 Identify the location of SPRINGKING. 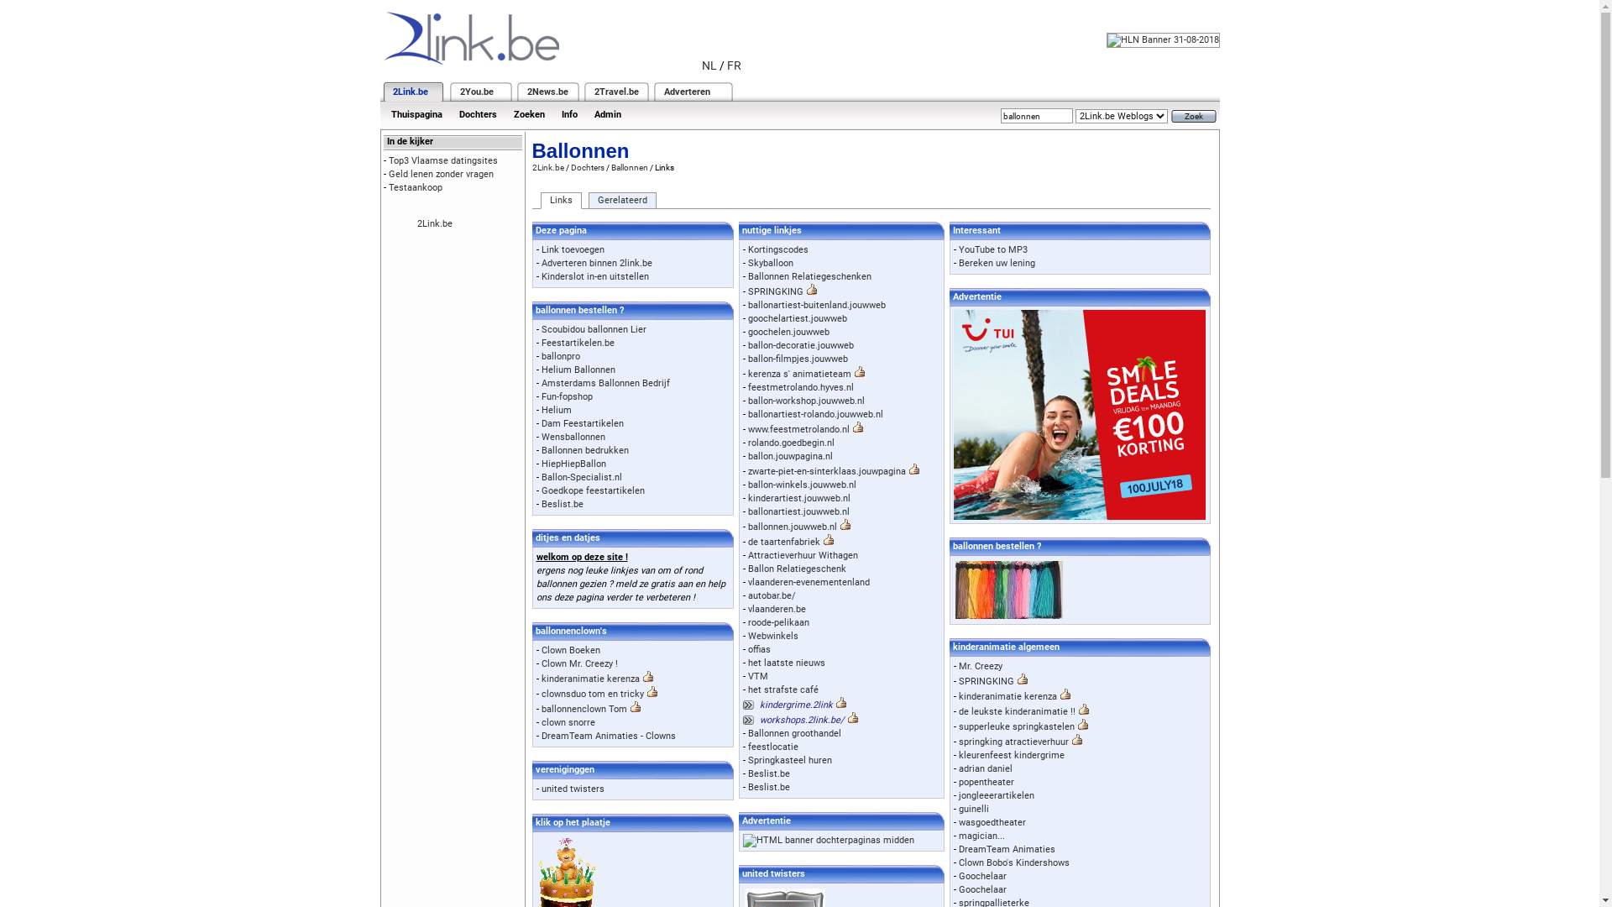
(987, 682).